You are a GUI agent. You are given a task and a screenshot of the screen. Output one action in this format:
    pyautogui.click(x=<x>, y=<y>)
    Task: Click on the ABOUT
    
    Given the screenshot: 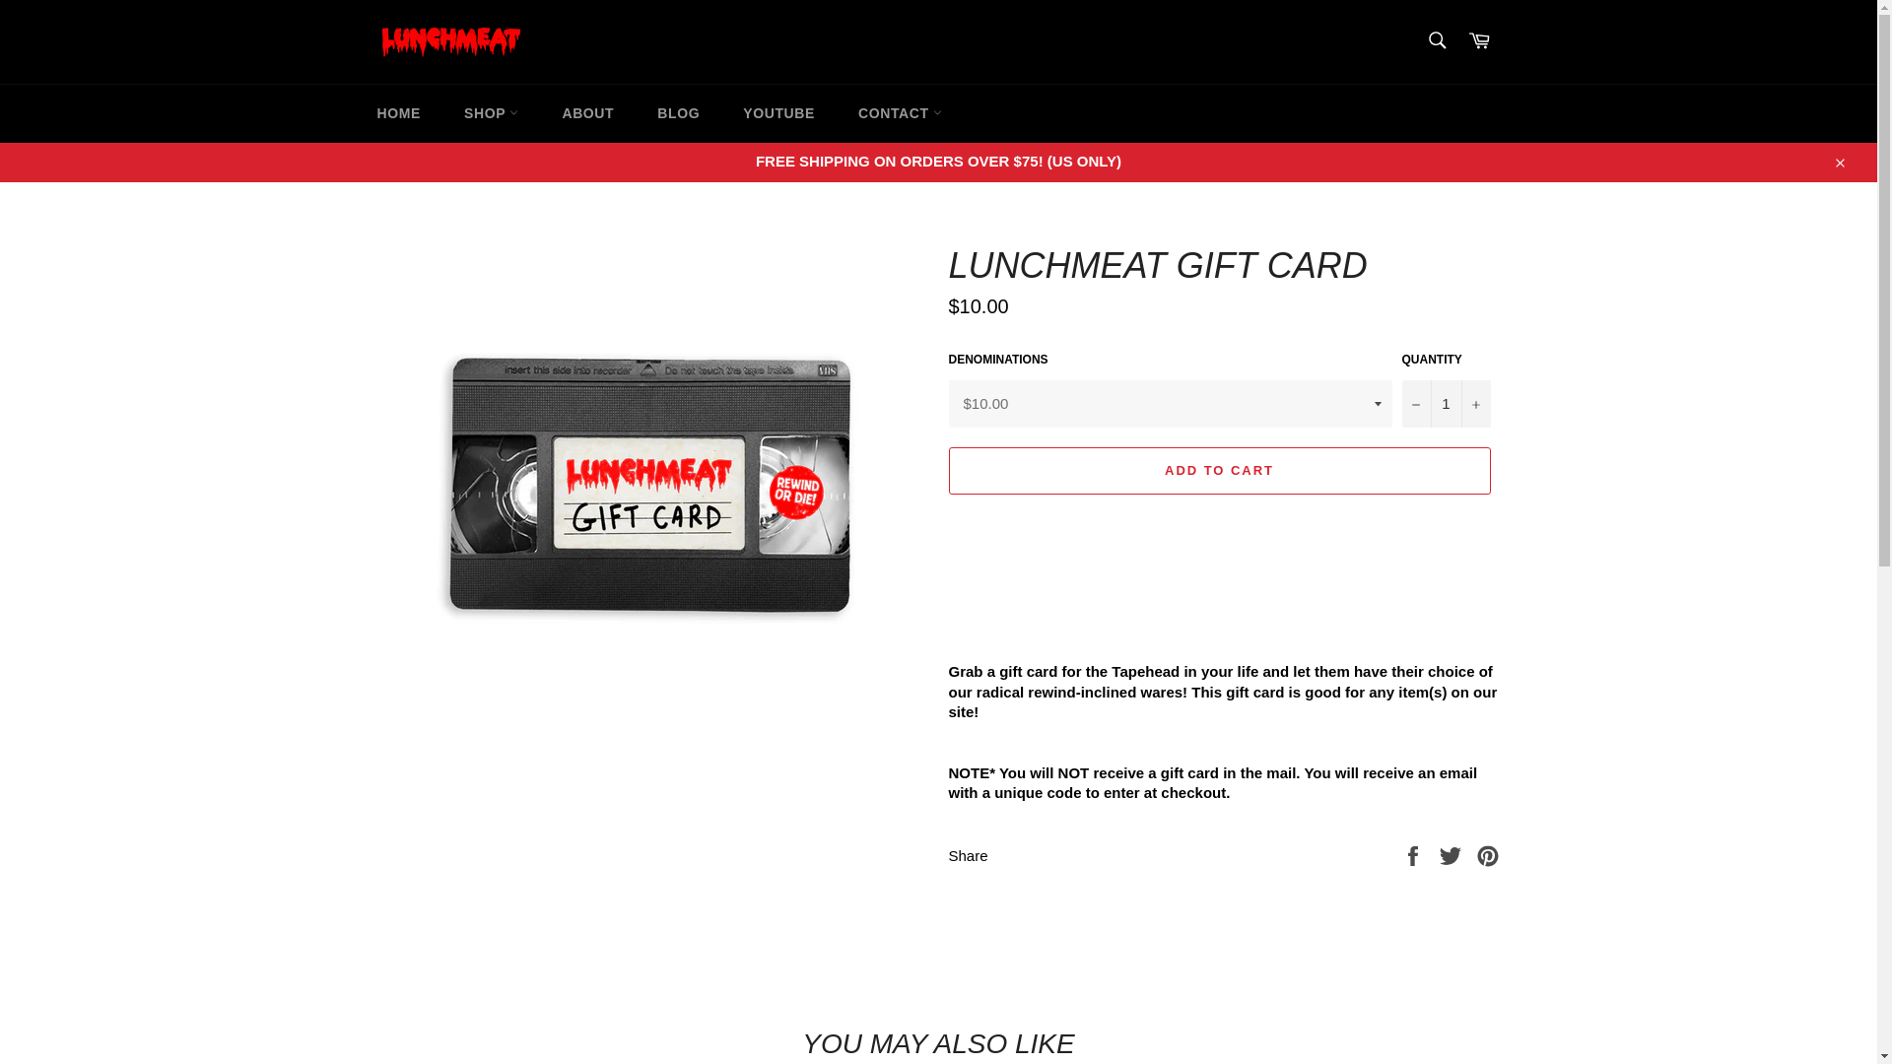 What is the action you would take?
    pyautogui.click(x=587, y=113)
    